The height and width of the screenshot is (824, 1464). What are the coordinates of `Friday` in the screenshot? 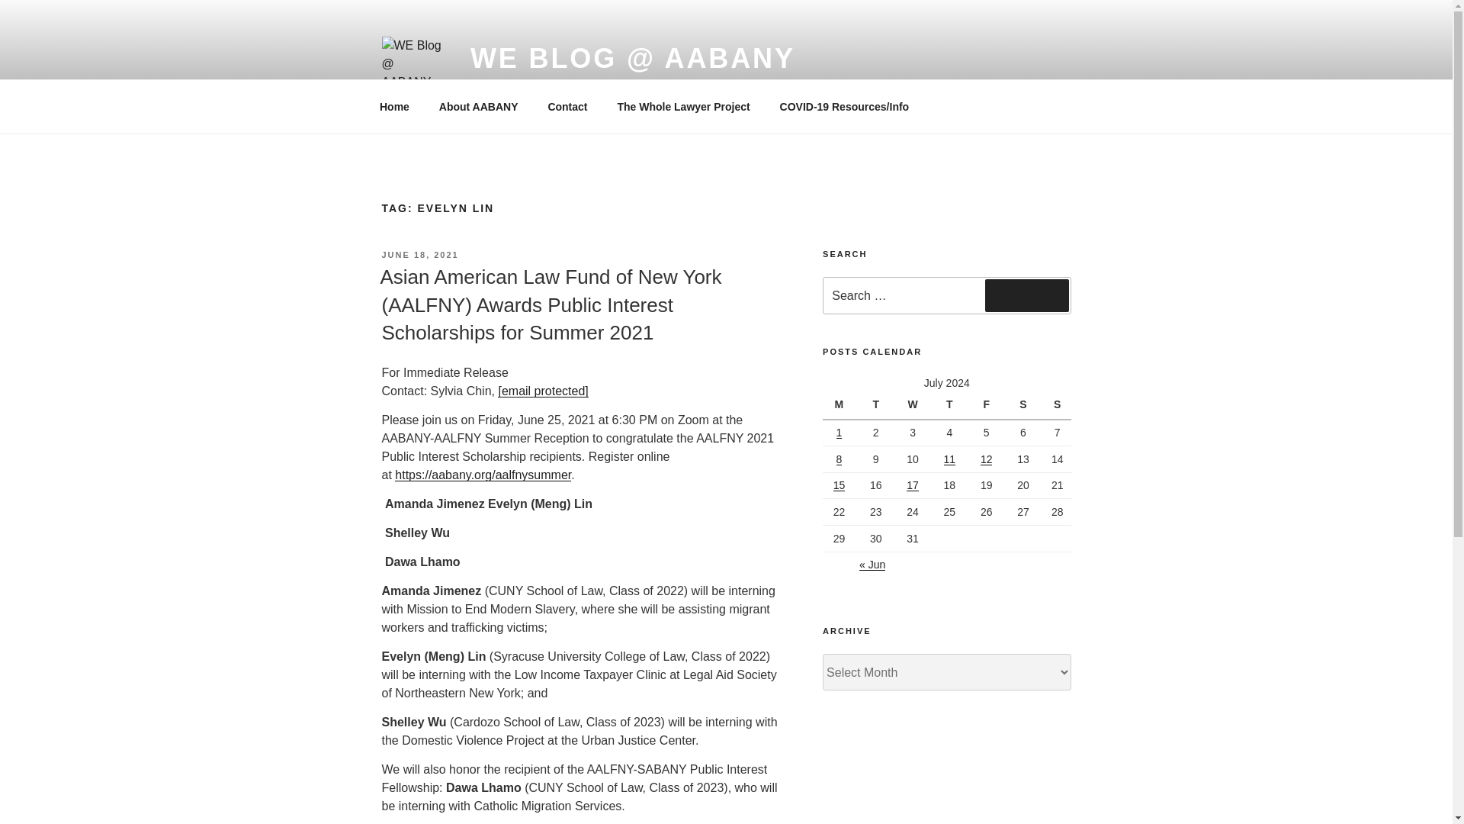 It's located at (988, 406).